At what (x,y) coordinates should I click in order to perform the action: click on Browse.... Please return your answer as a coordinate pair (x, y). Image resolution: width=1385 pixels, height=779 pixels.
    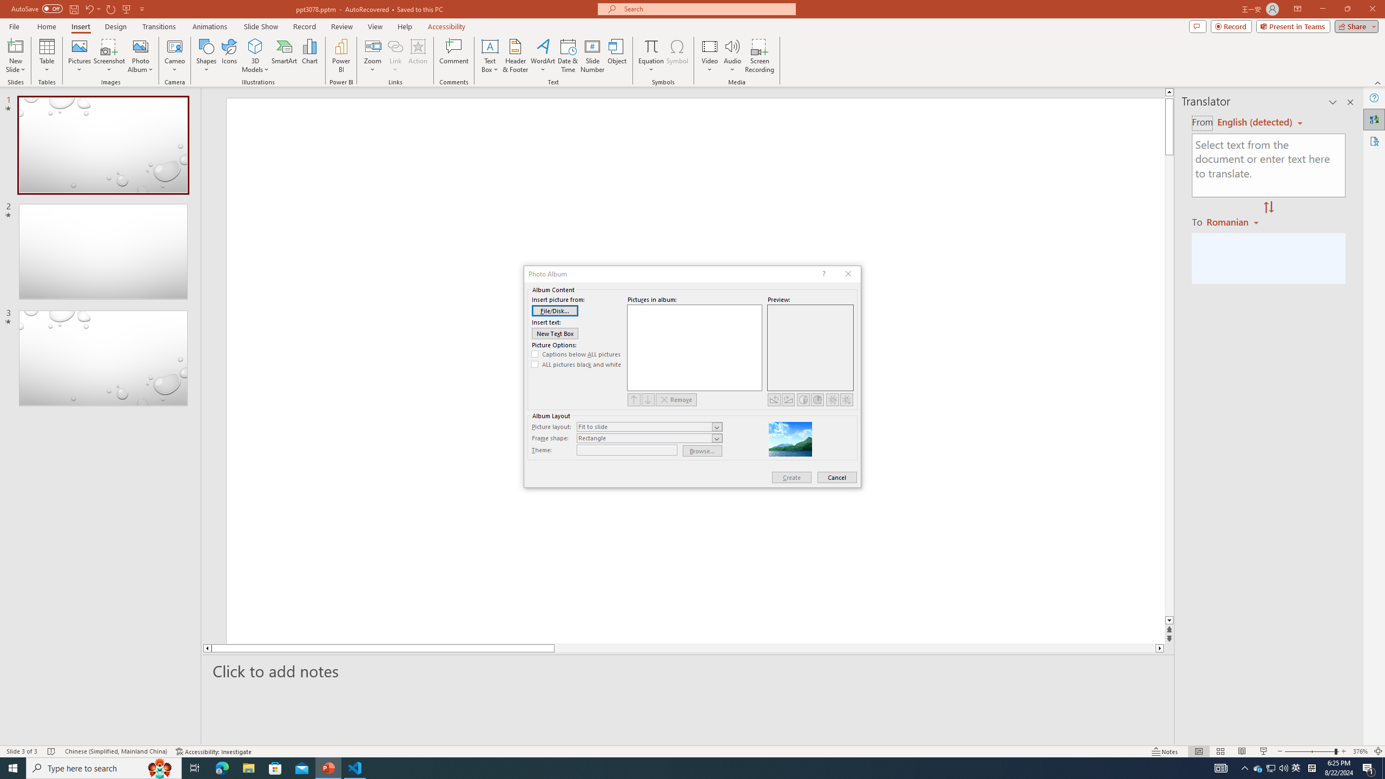
    Looking at the image, I should click on (703, 451).